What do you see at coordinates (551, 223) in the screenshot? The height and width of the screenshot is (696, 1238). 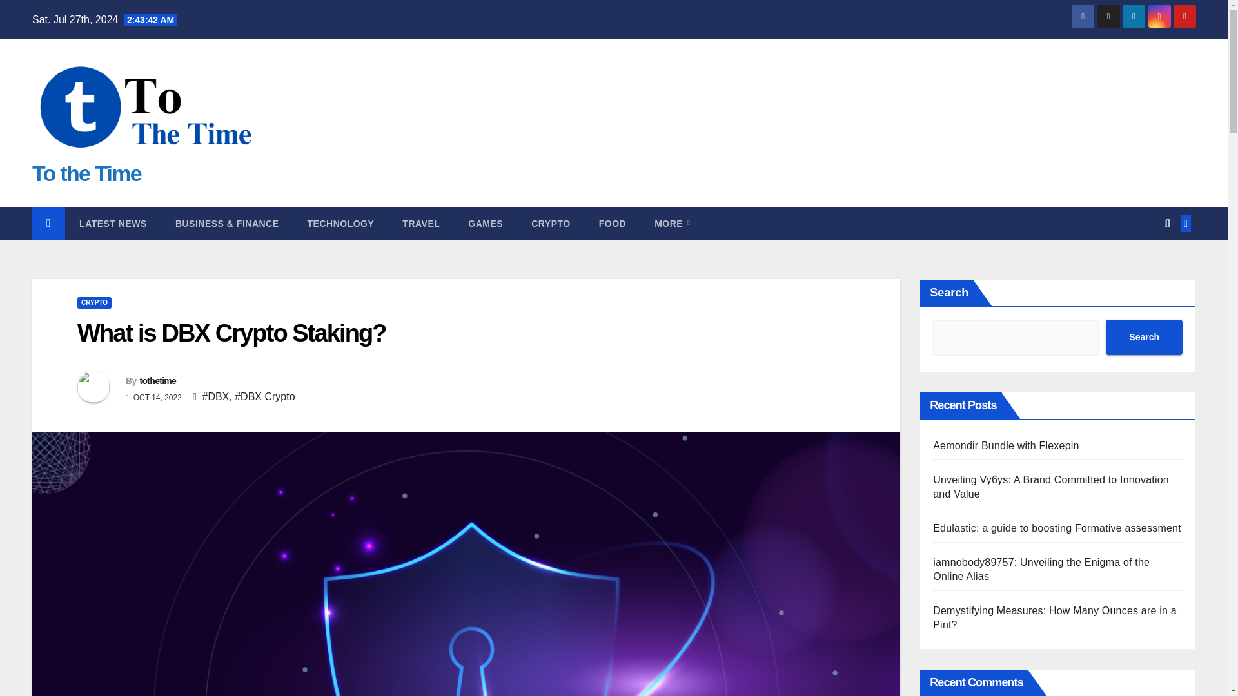 I see `CRYPTO` at bounding box center [551, 223].